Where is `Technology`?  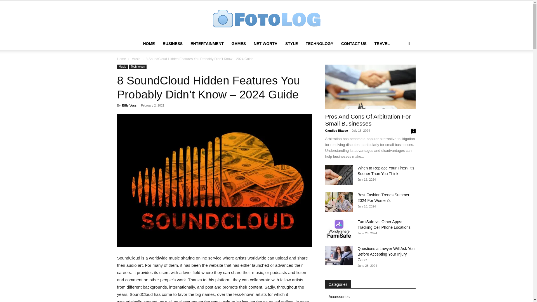
Technology is located at coordinates (138, 67).